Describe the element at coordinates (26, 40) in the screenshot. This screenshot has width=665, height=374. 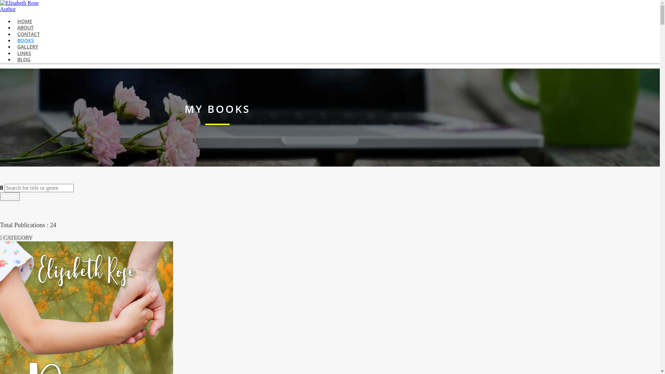
I see `BOOKS` at that location.